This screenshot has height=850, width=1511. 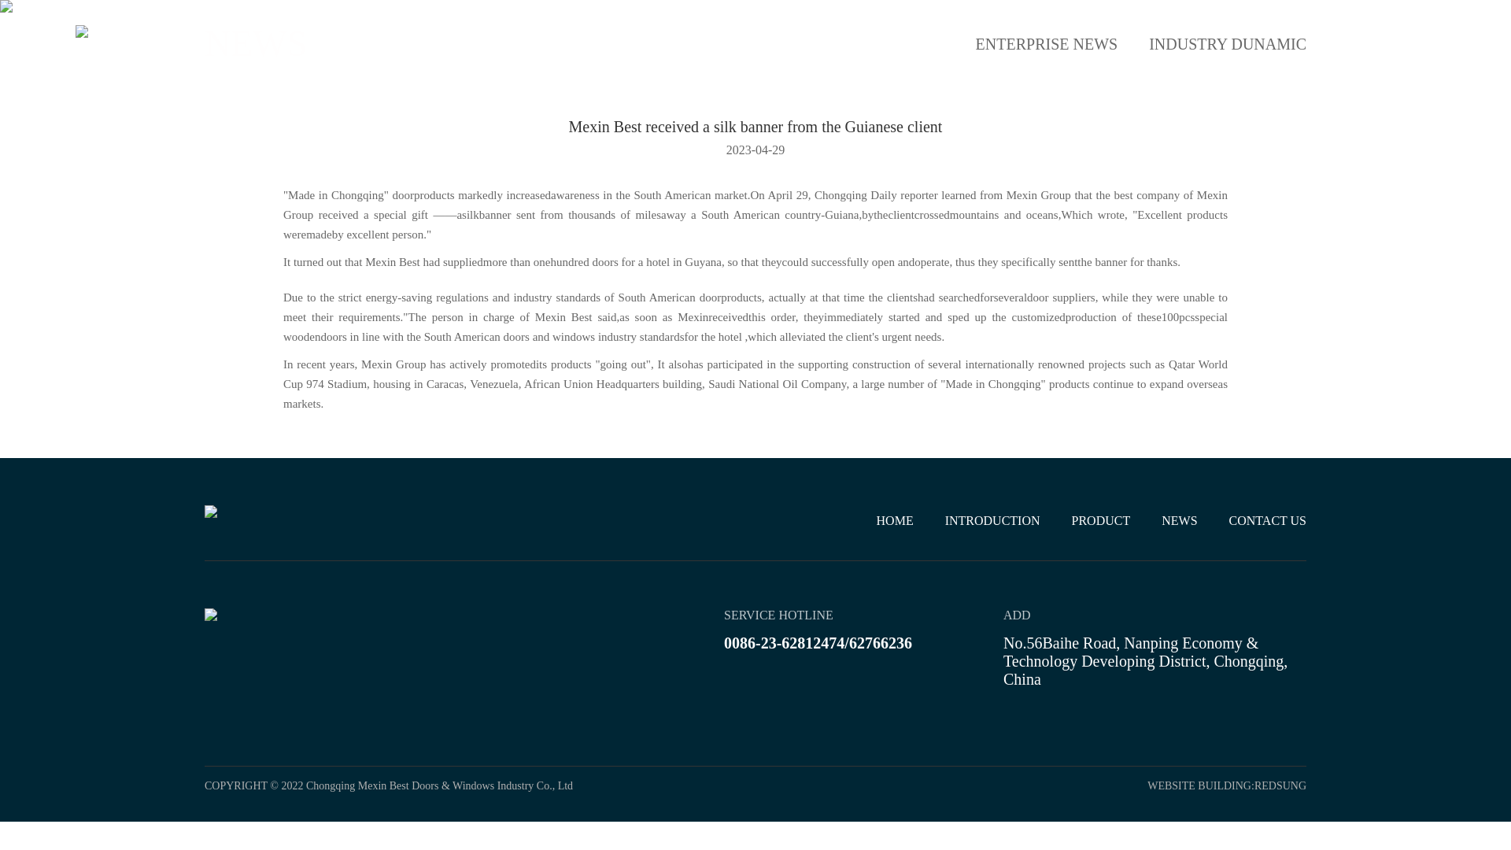 What do you see at coordinates (790, 31) in the screenshot?
I see `HOME` at bounding box center [790, 31].